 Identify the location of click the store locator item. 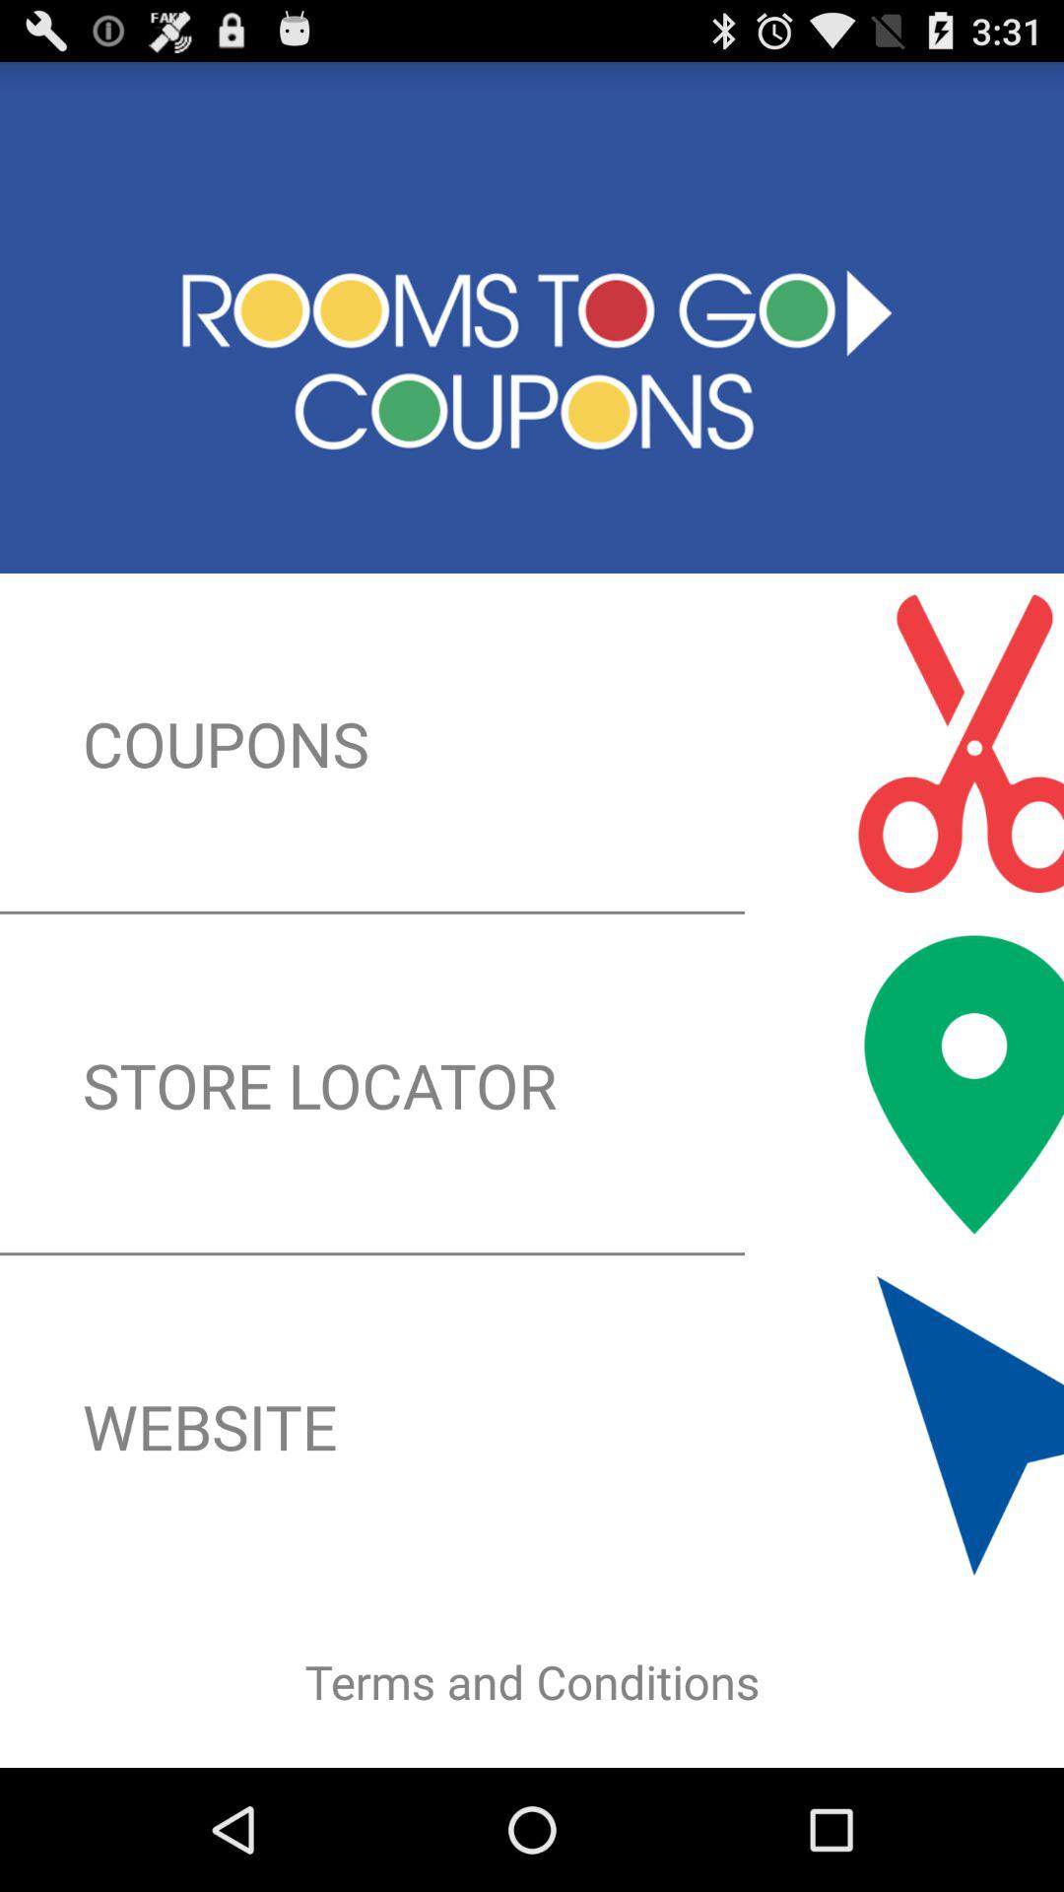
(532, 1084).